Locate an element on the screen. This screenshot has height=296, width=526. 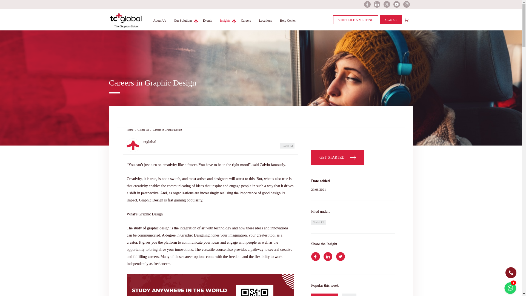
Locations is located at coordinates (265, 20).